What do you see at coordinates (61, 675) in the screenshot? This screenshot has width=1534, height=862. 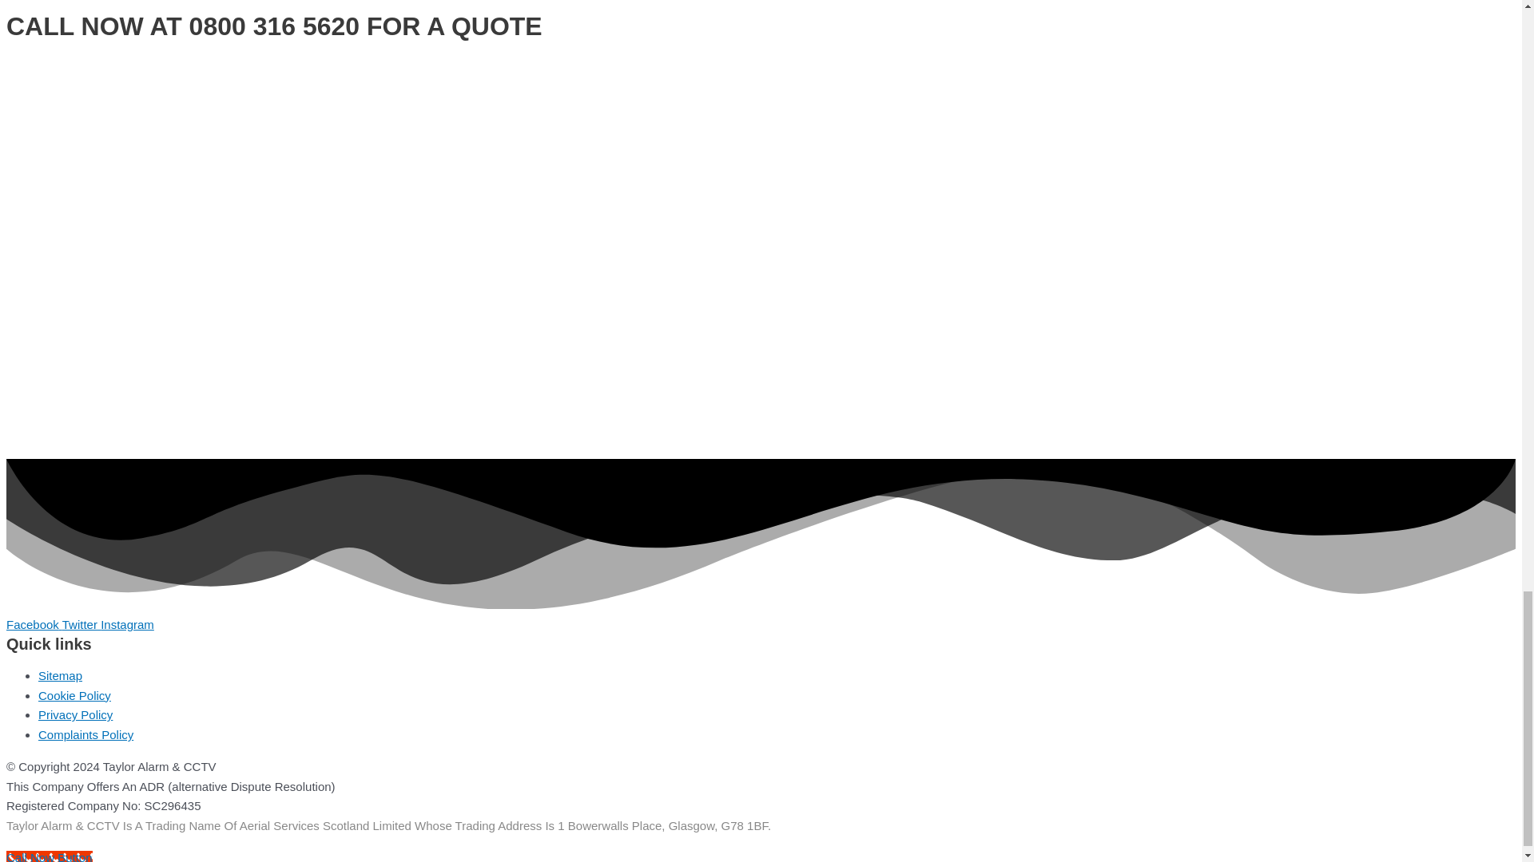 I see `Sitemap` at bounding box center [61, 675].